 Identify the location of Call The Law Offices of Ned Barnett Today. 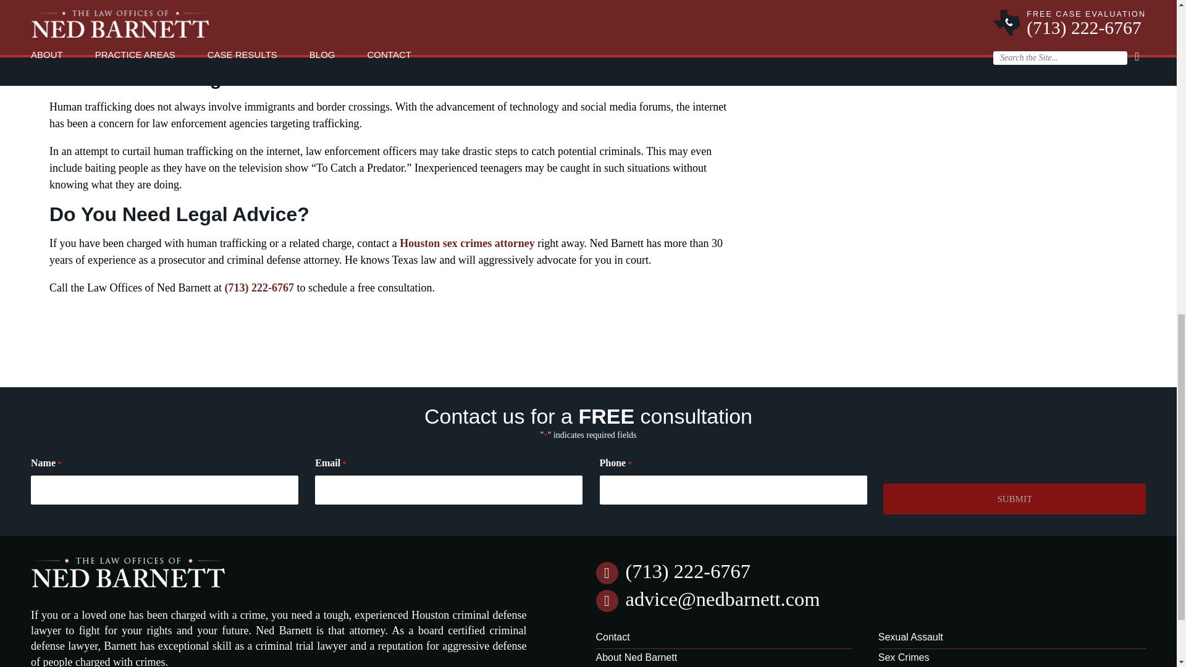
(259, 288).